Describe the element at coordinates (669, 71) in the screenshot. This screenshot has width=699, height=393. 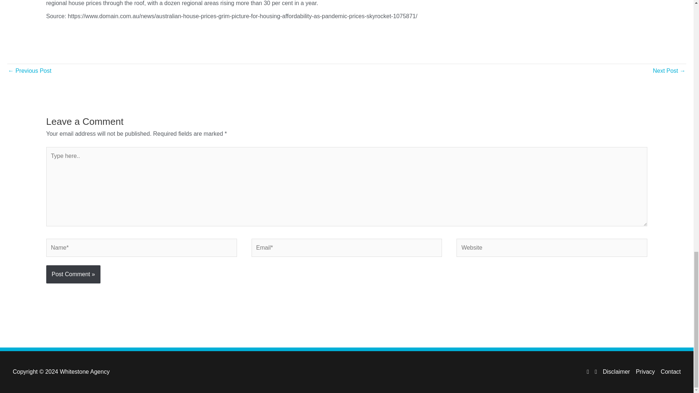
I see `What is negative gearing?` at that location.